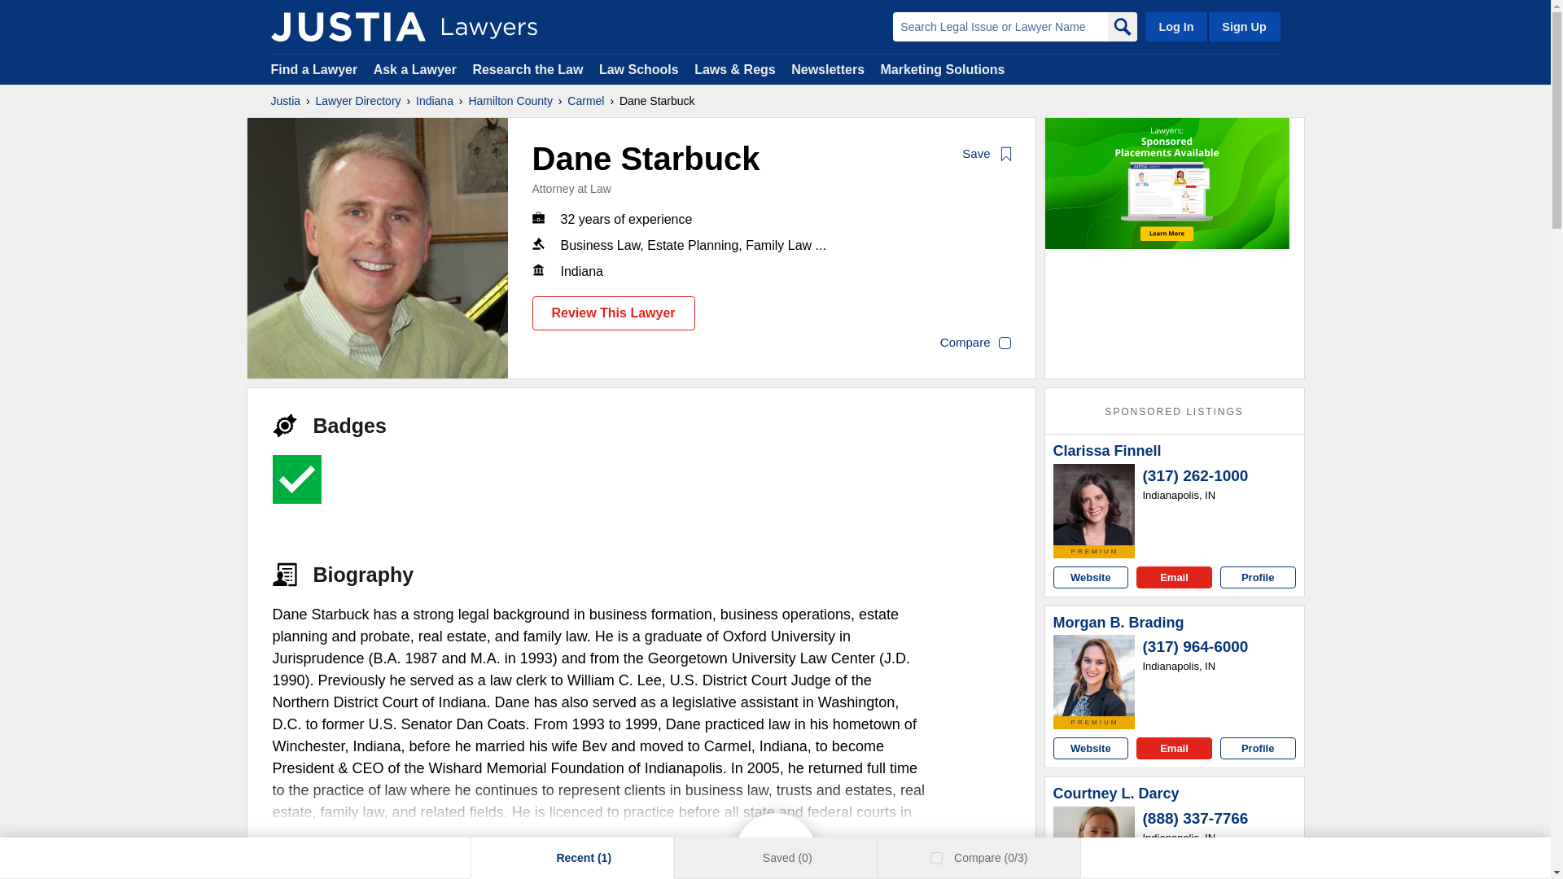  I want to click on Sign Up, so click(1243, 26).